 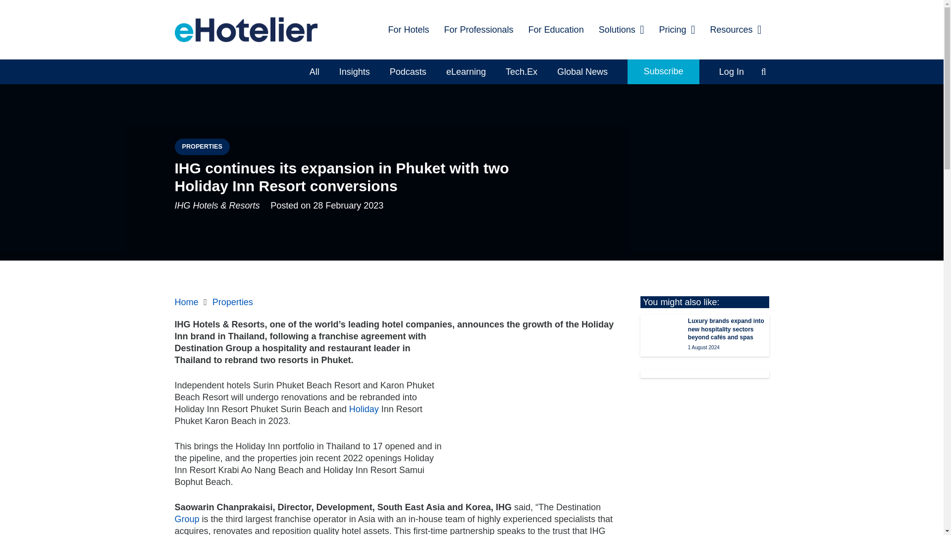 What do you see at coordinates (582, 71) in the screenshot?
I see `Global News` at bounding box center [582, 71].